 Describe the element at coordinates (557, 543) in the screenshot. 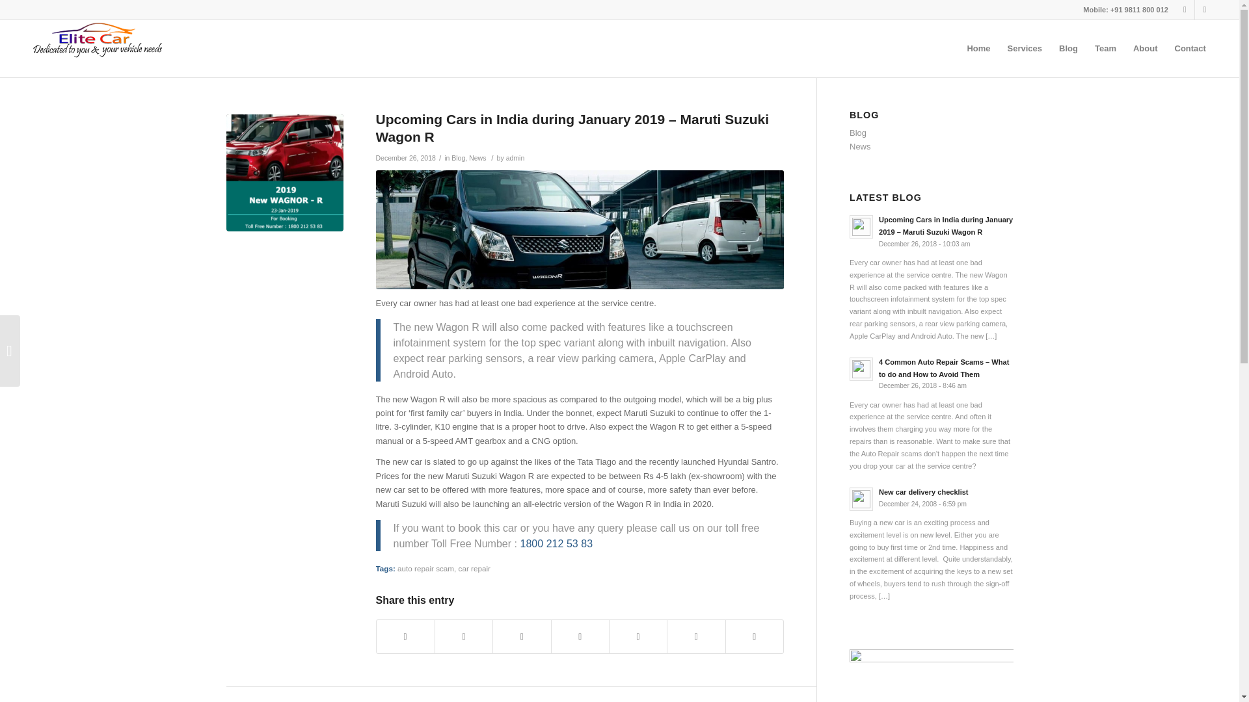

I see `1800 212 53 83` at that location.